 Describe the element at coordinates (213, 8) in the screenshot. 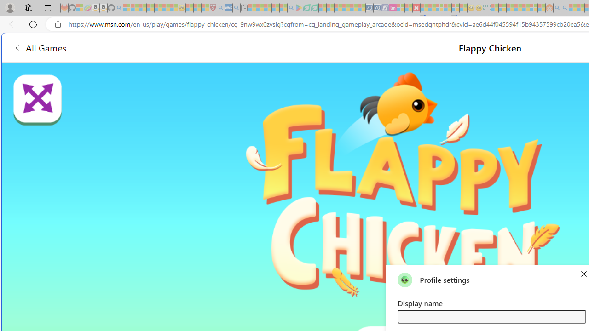

I see `Robert H. Shmerling, MD - Harvard Health - Sleeping` at that location.